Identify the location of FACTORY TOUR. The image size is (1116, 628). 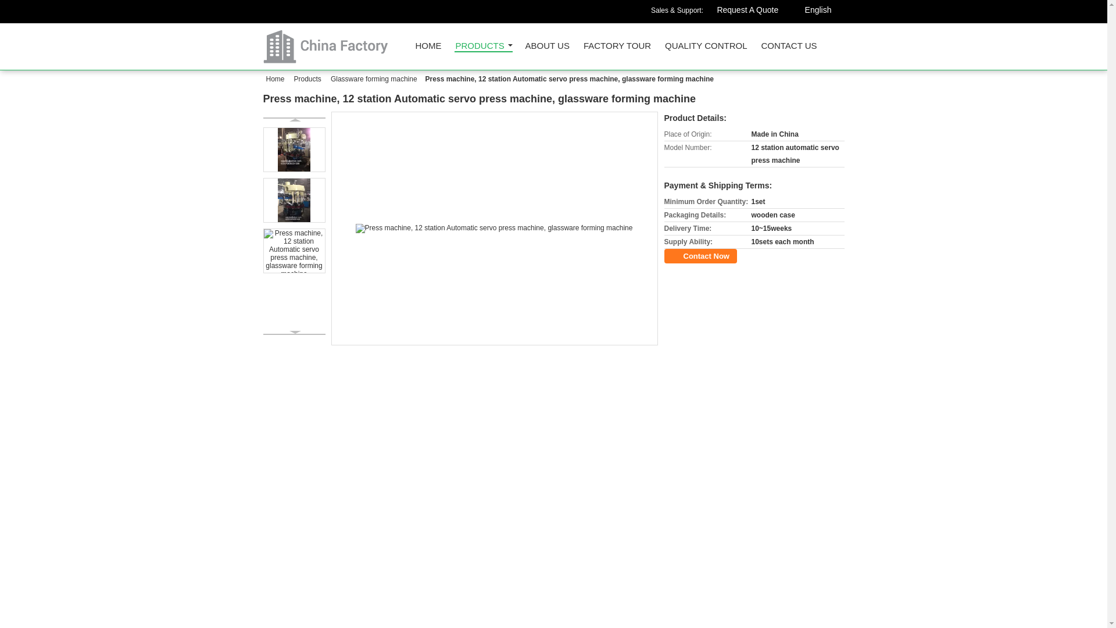
(617, 49).